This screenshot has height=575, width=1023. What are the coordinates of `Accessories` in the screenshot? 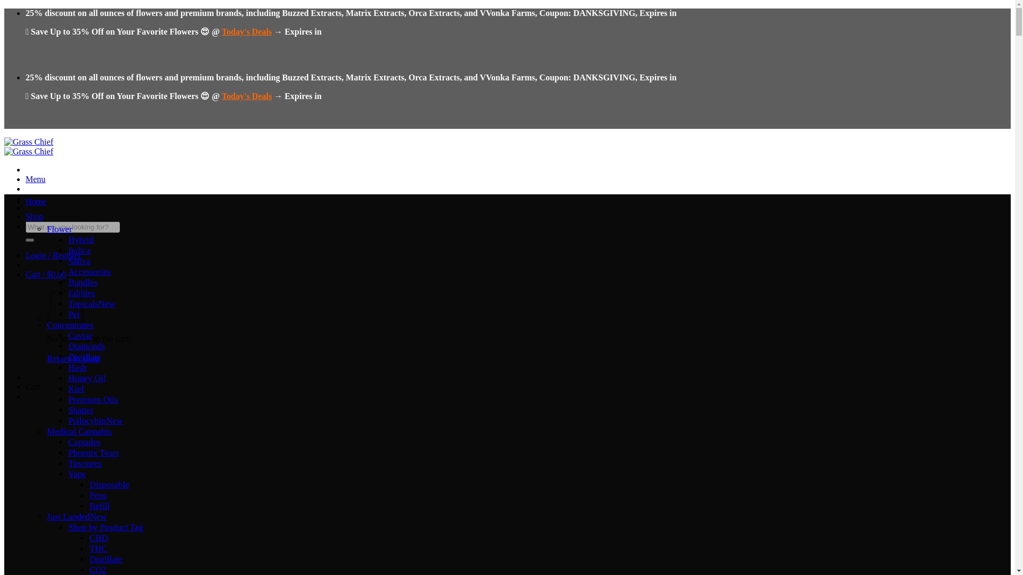 It's located at (90, 272).